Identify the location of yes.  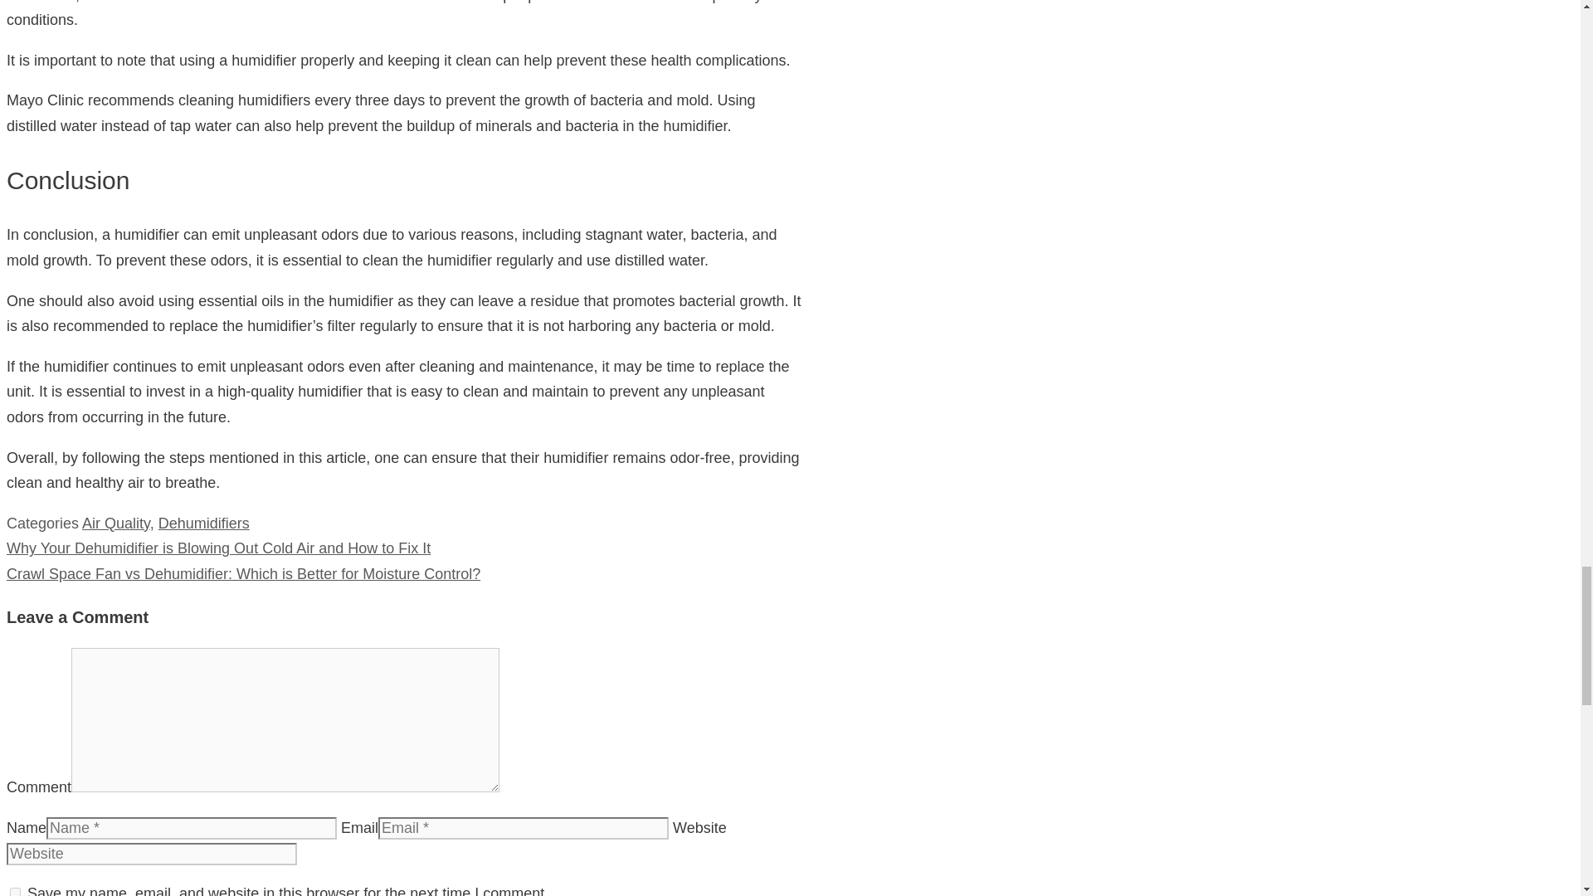
(15, 892).